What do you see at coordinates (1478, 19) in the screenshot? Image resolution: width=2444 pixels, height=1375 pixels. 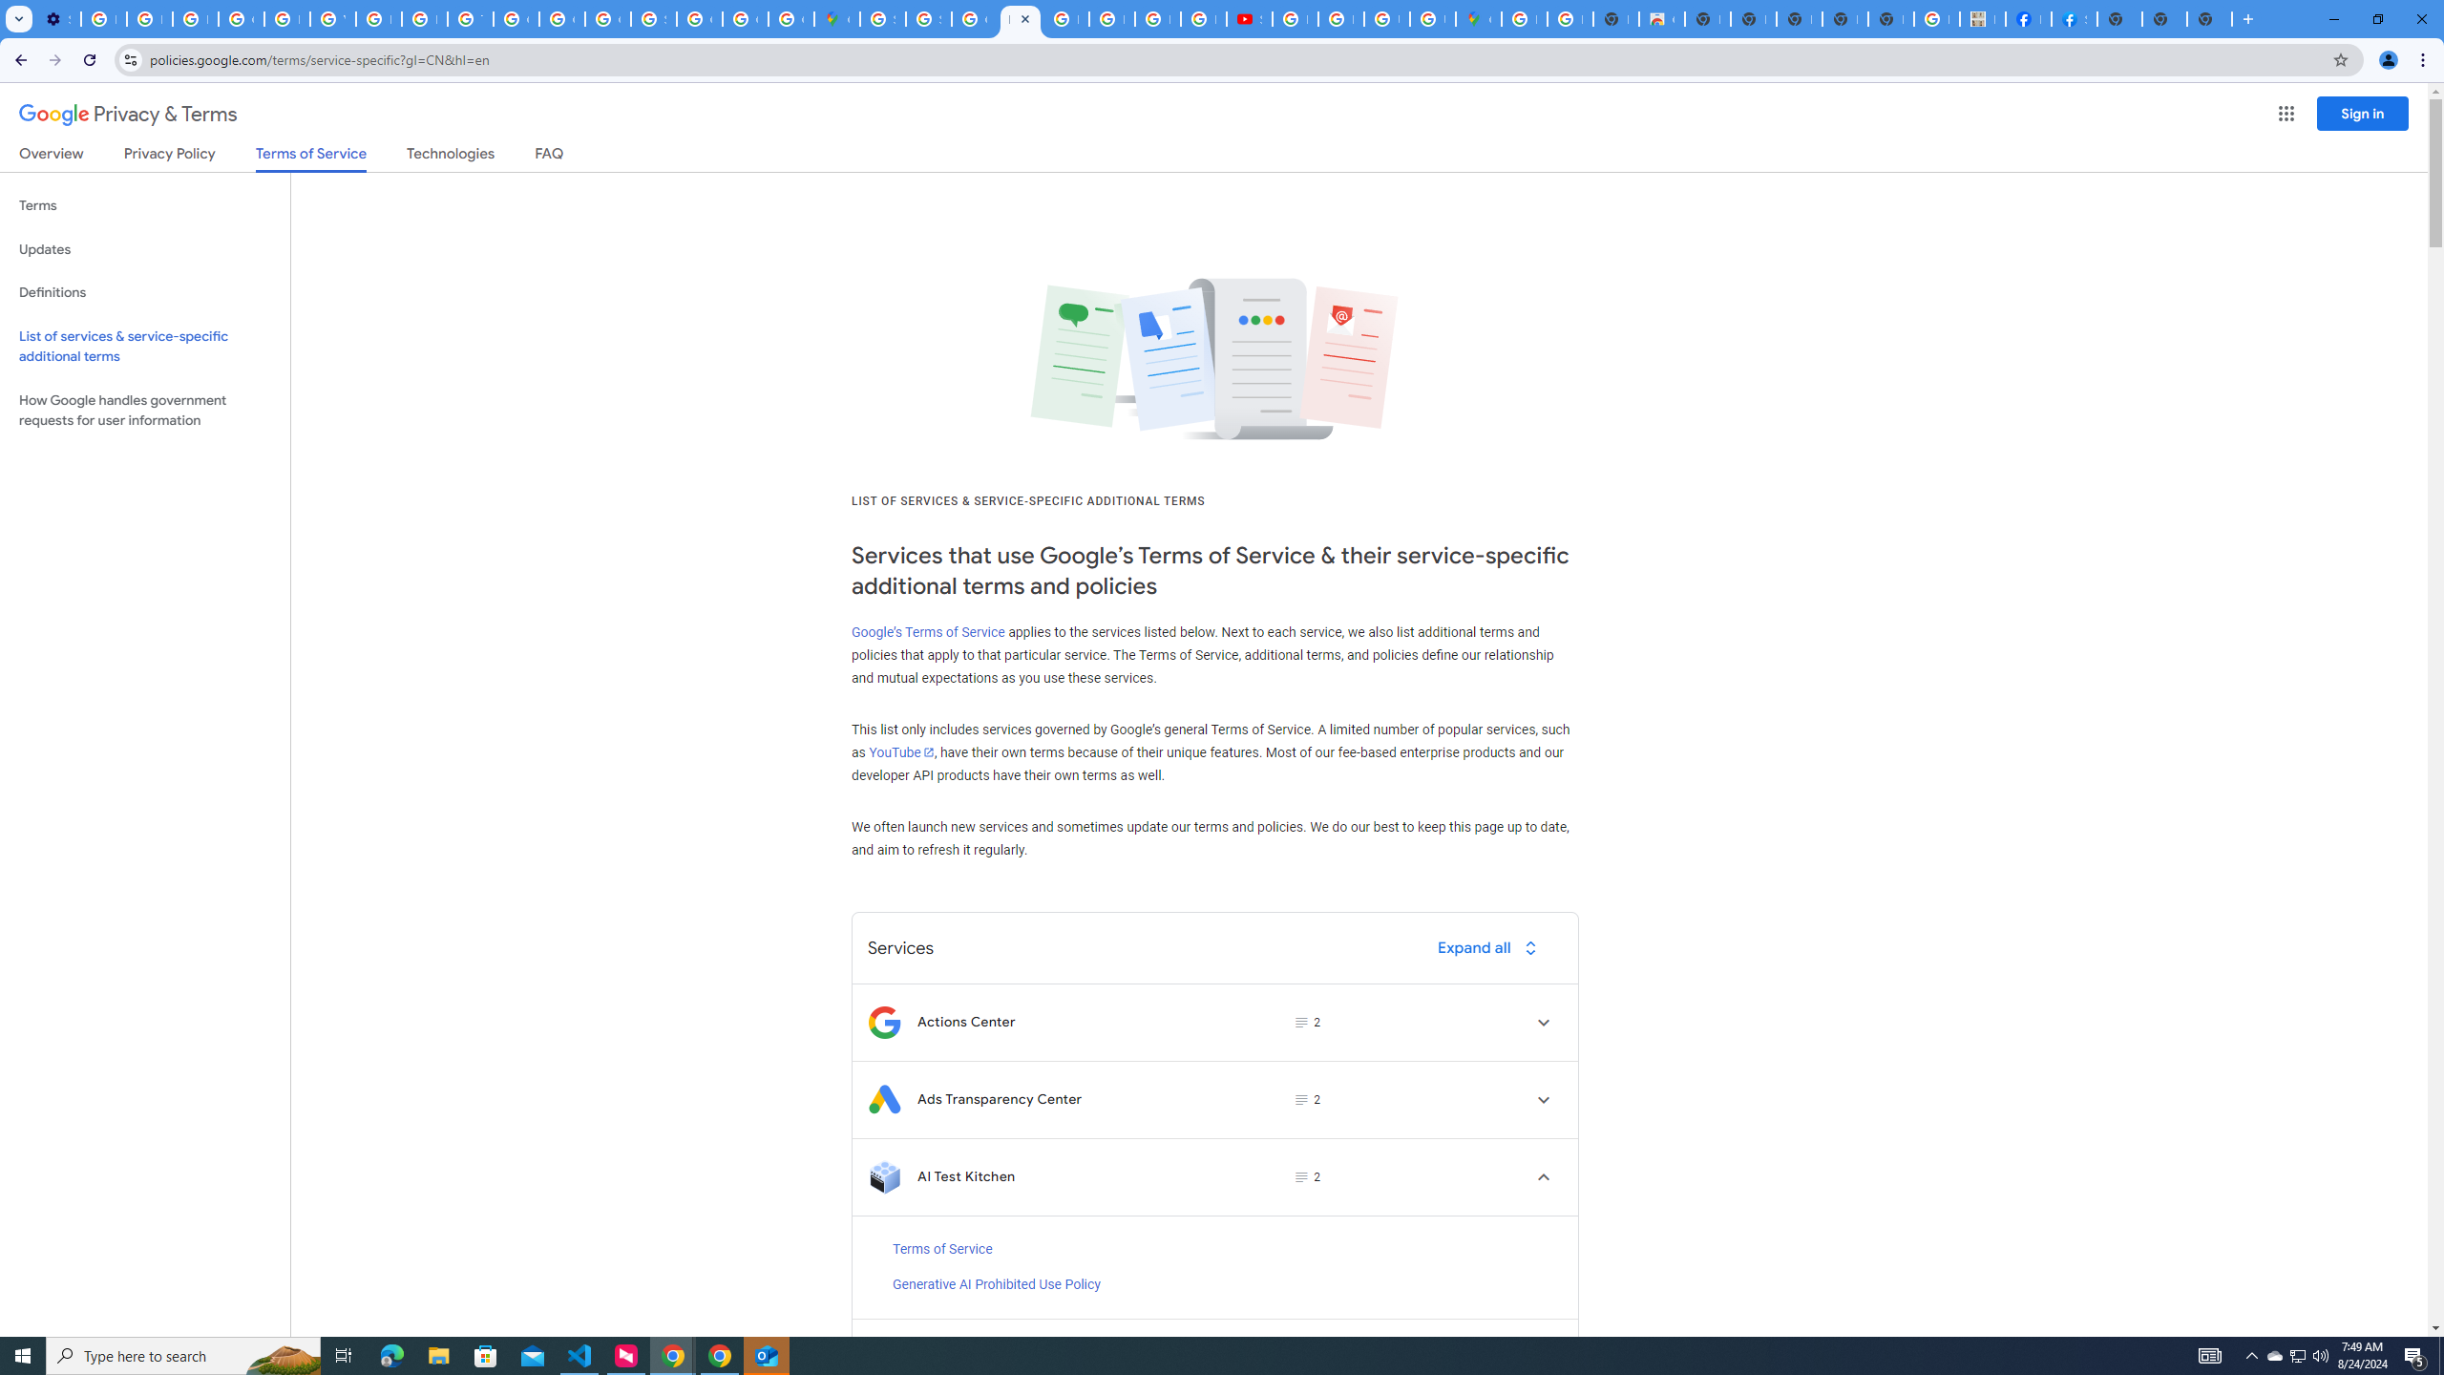 I see `Google Maps` at bounding box center [1478, 19].